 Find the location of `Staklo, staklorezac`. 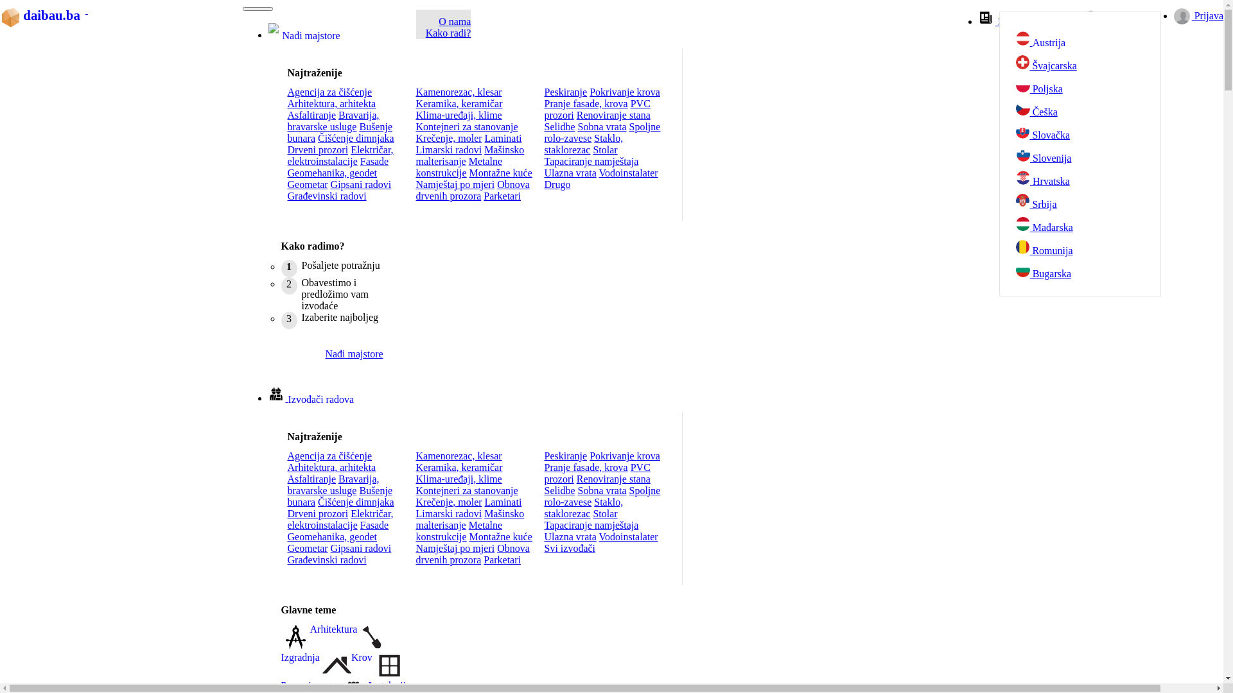

Staklo, staklorezac is located at coordinates (584, 508).